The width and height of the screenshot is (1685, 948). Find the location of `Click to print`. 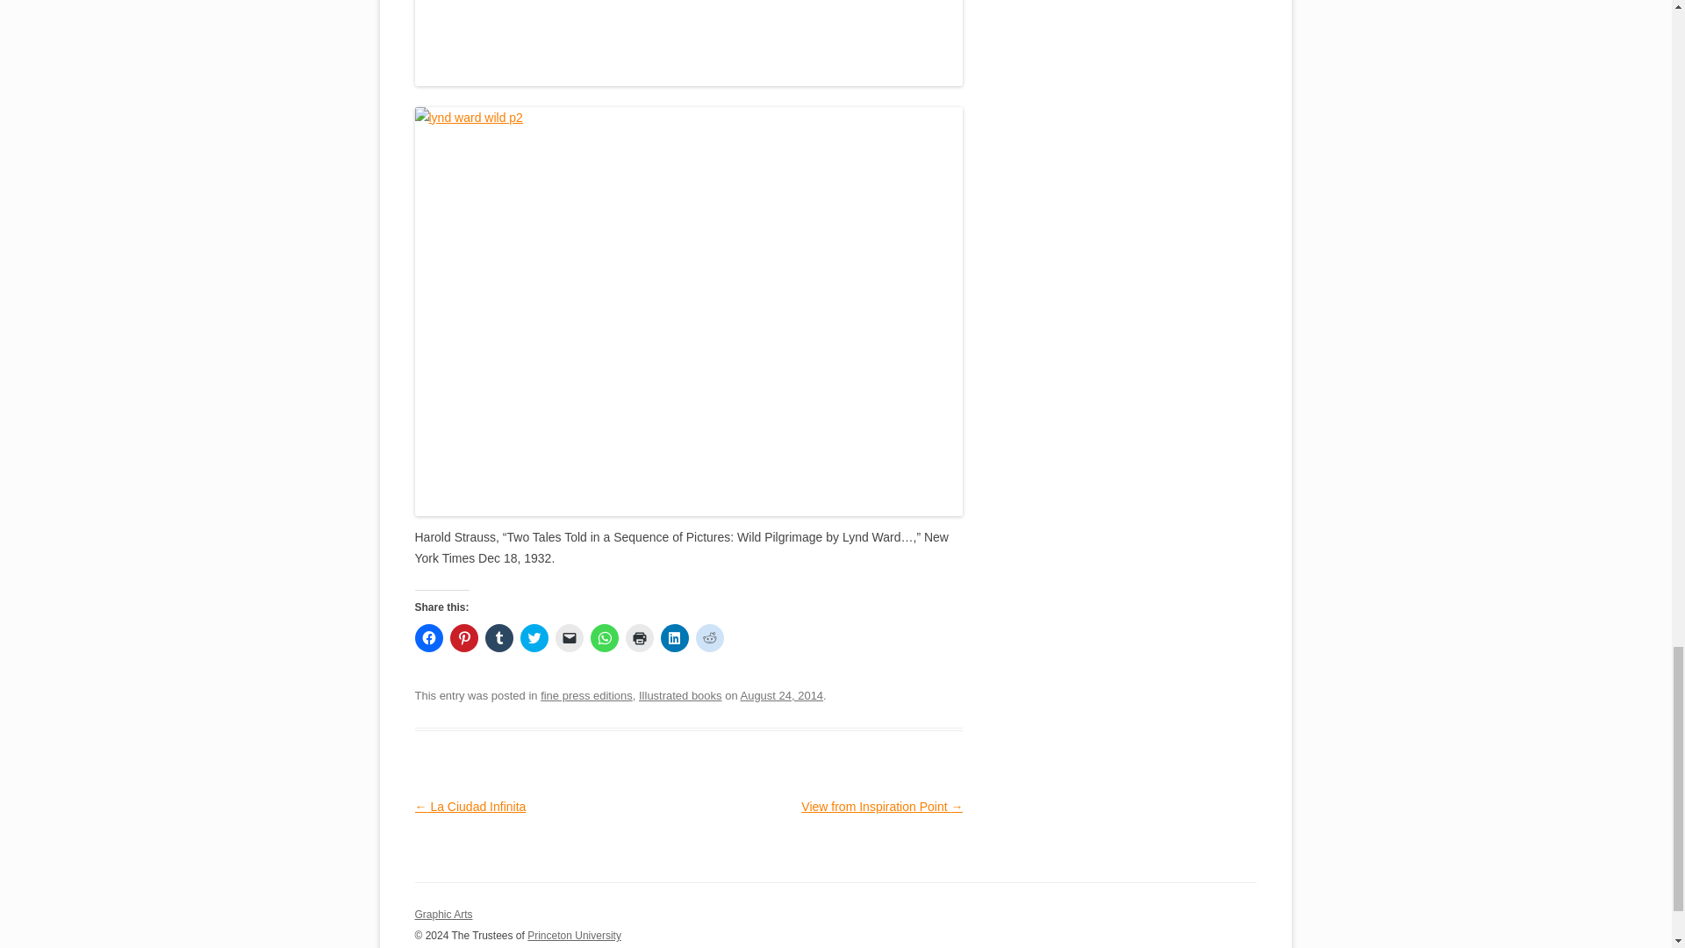

Click to print is located at coordinates (639, 637).